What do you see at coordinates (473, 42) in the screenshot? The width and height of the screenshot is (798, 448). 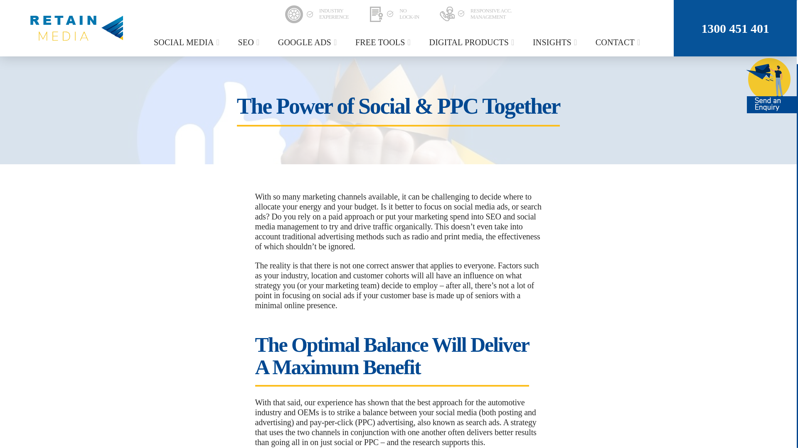 I see `DIGITAL PRODUCTS` at bounding box center [473, 42].